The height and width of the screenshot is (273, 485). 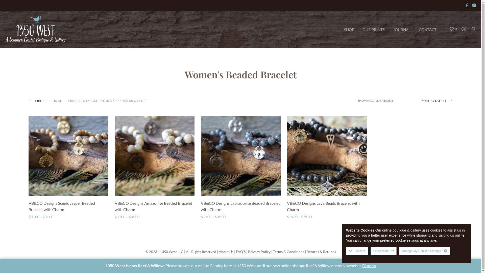 What do you see at coordinates (68, 207) in the screenshot?
I see `VB&CO Designs Scenic Jasper Beaded Bracelet with Charm` at bounding box center [68, 207].